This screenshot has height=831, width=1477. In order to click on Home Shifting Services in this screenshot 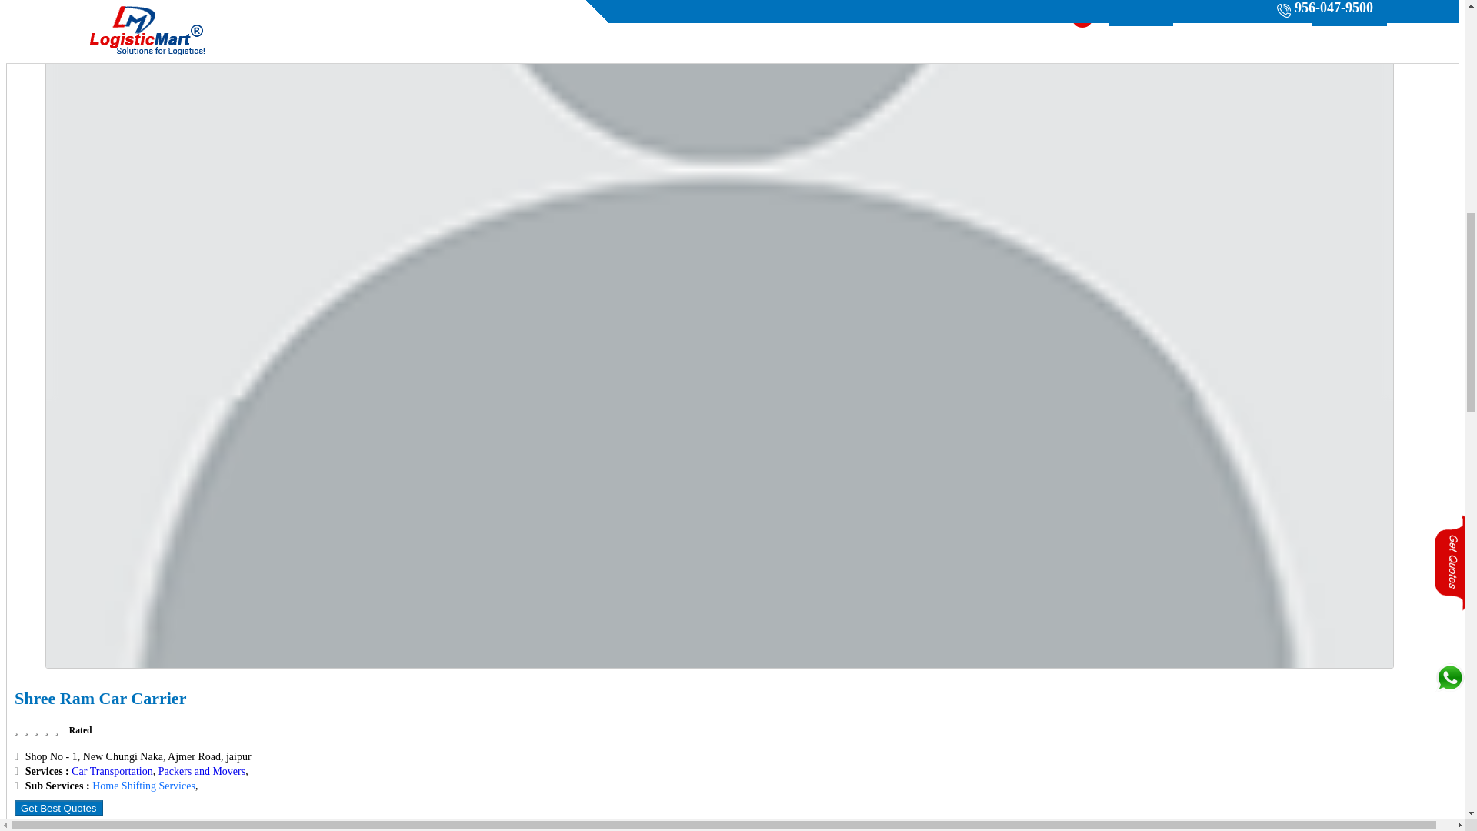, I will do `click(143, 786)`.